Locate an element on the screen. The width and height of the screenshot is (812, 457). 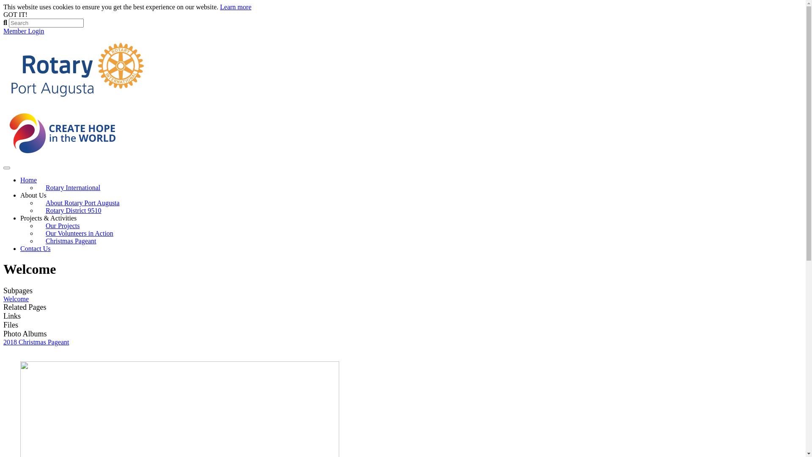
Member Login is located at coordinates (24, 31).